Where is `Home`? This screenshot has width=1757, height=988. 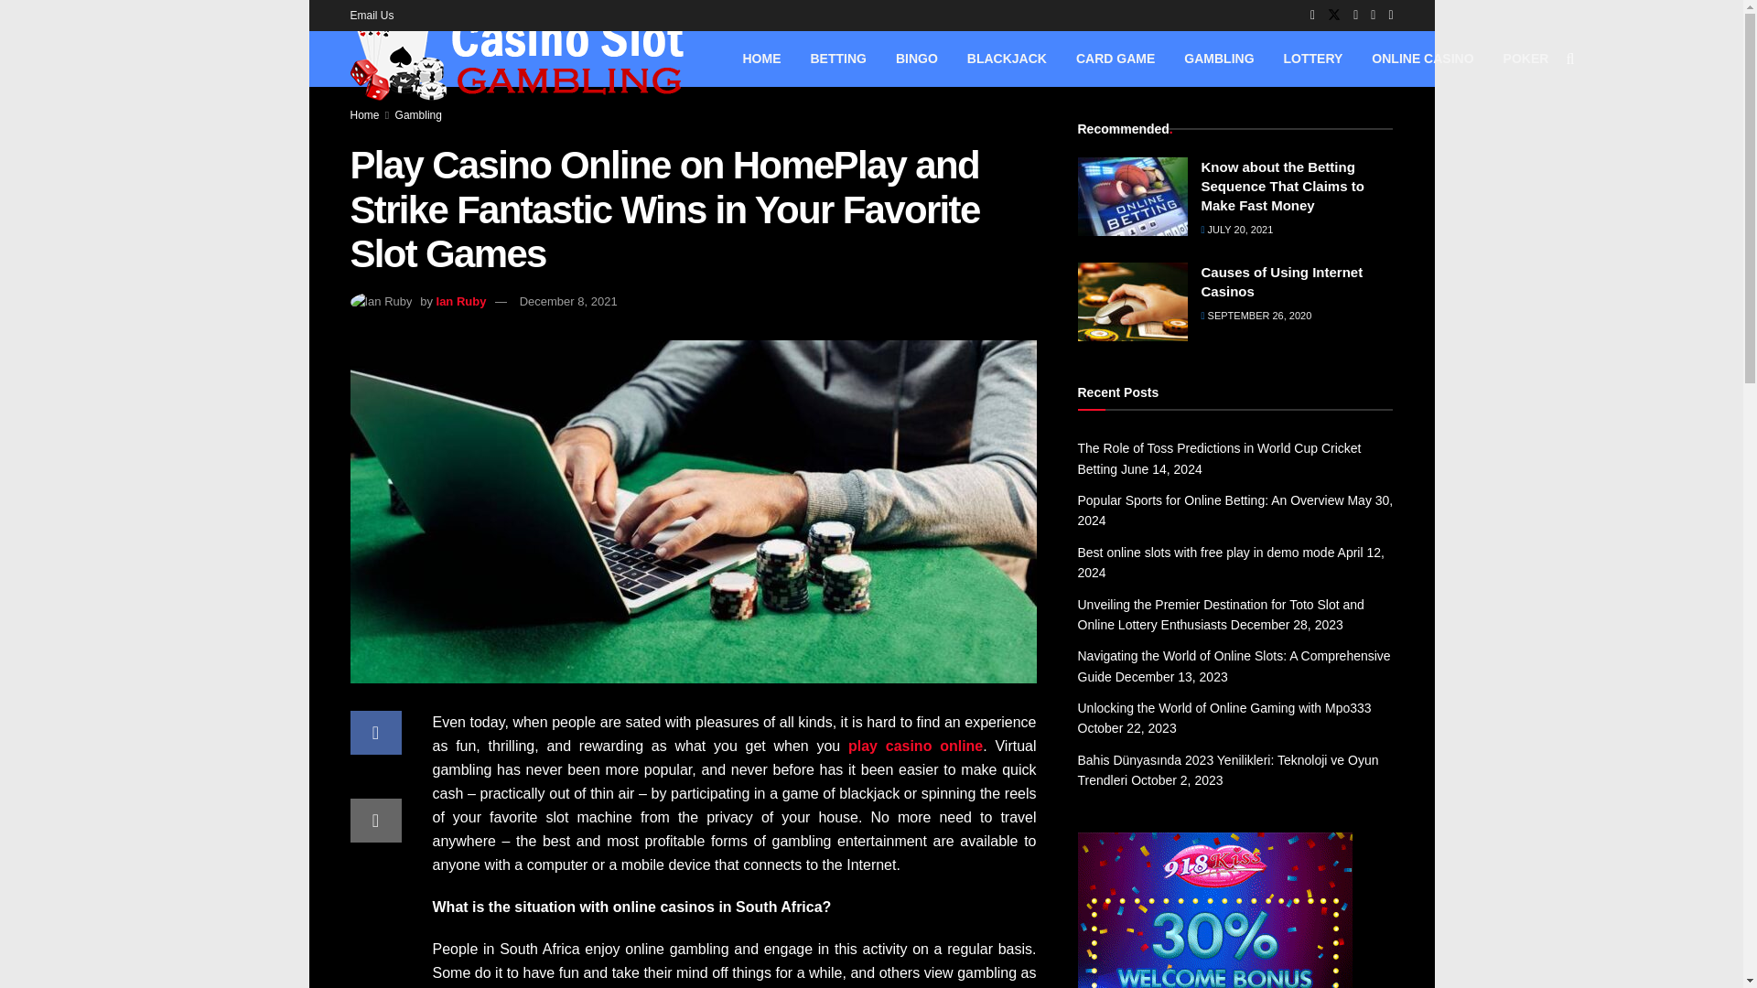
Home is located at coordinates (364, 114).